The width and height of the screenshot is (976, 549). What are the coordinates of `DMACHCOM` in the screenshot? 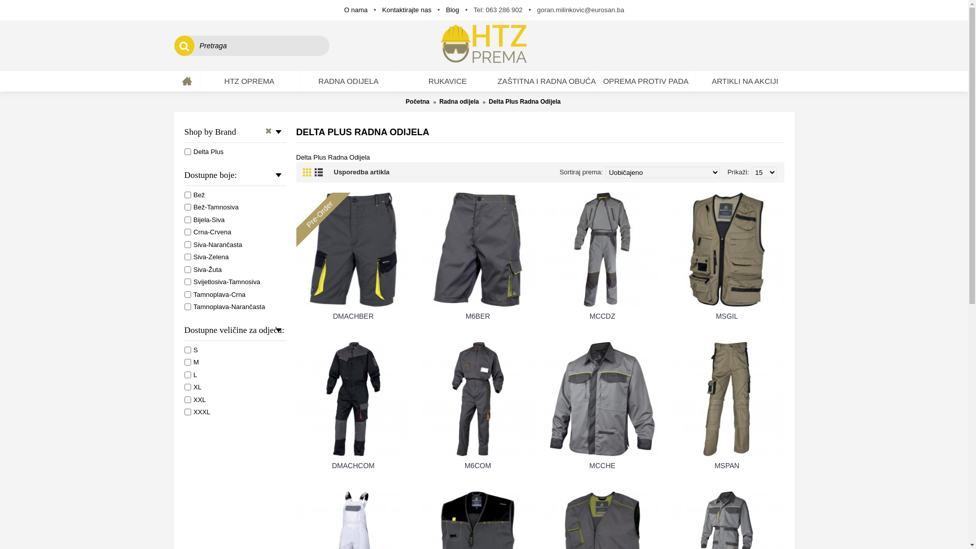 It's located at (353, 465).